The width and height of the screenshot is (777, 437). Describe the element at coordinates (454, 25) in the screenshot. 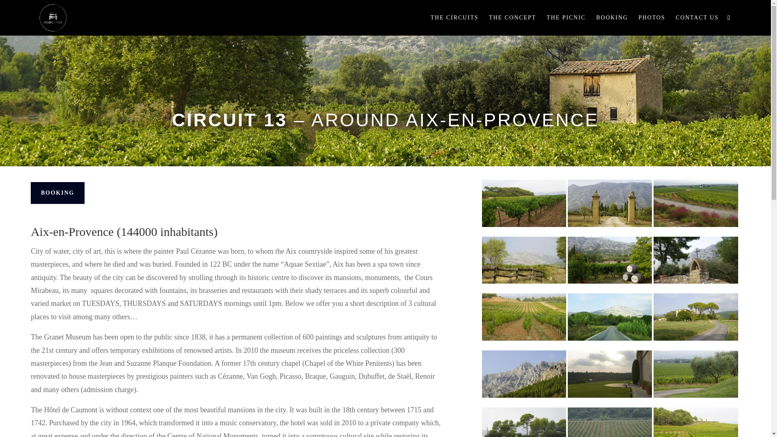

I see `THE CIRCUITS` at that location.